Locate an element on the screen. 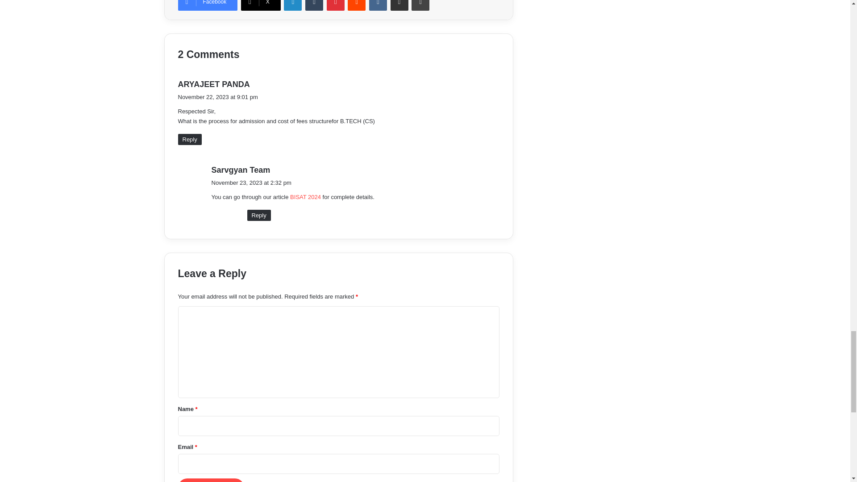  Reddit is located at coordinates (357, 5).